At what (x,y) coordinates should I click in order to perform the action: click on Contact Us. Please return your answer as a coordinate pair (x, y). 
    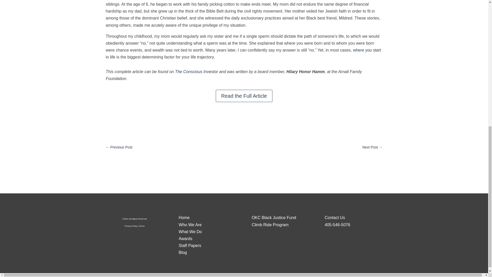
    Looking at the image, I should click on (335, 217).